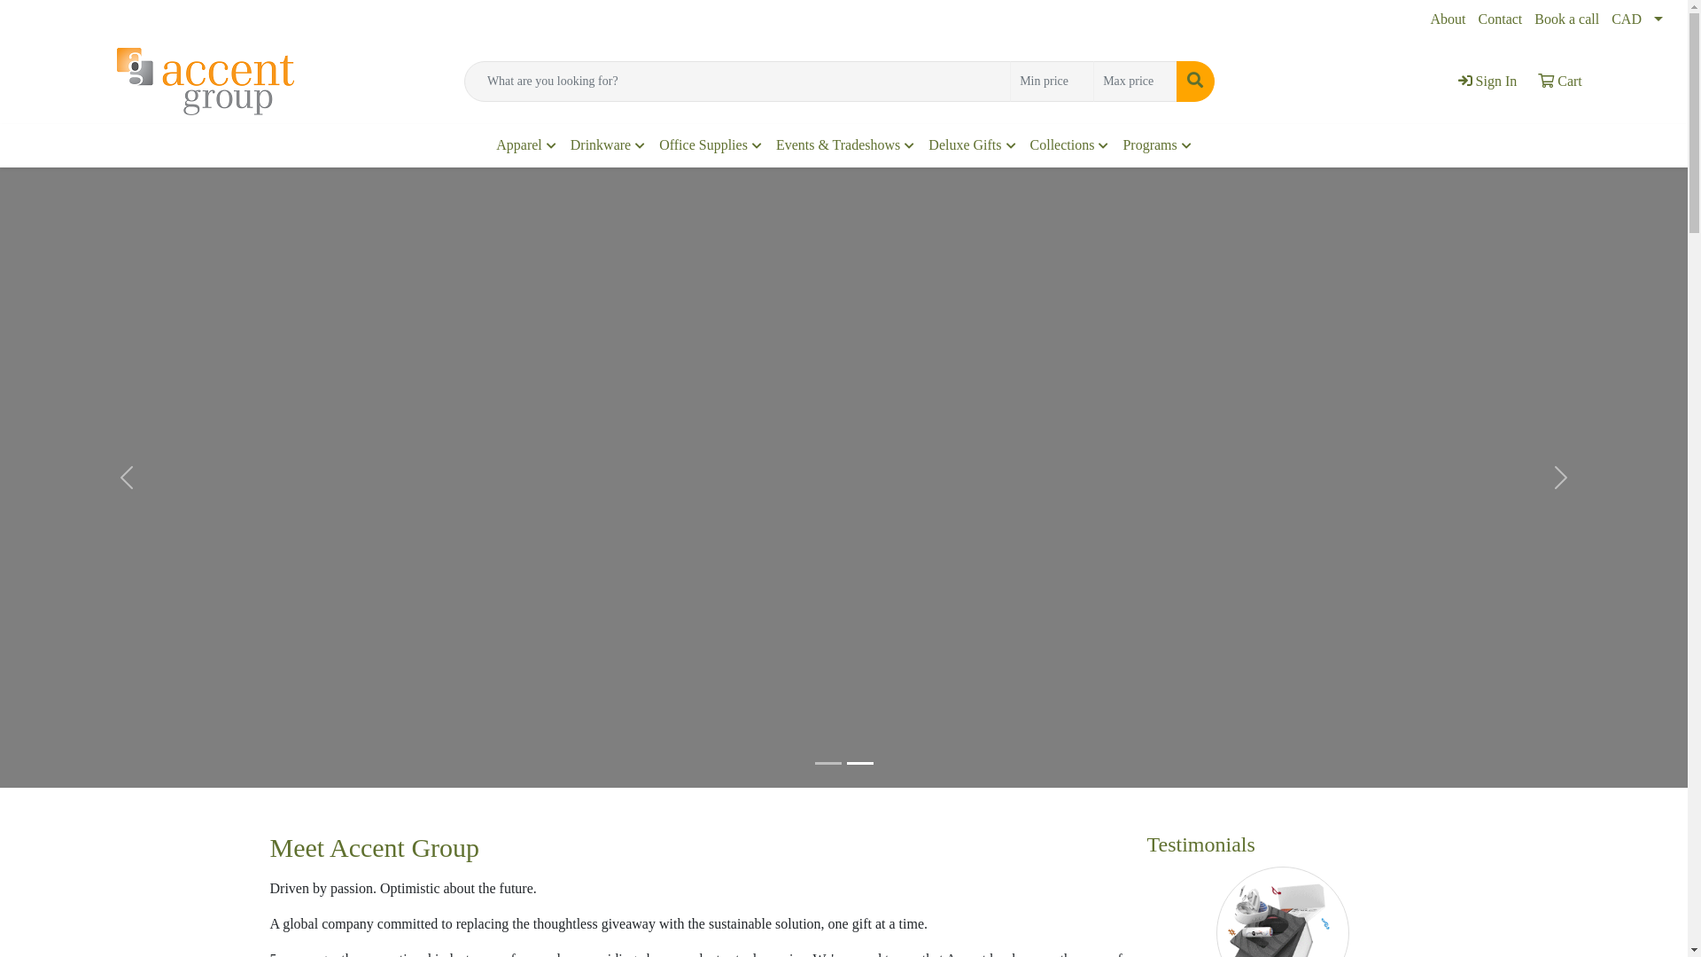 Image resolution: width=1701 pixels, height=957 pixels. Describe the element at coordinates (1566, 19) in the screenshot. I see `Book a call` at that location.